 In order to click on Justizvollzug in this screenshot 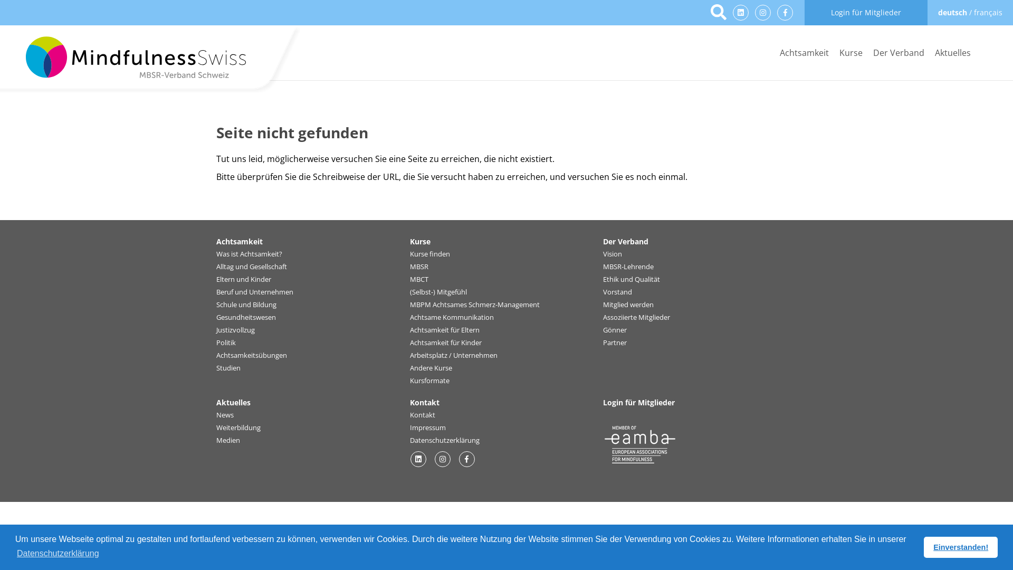, I will do `click(235, 330)`.